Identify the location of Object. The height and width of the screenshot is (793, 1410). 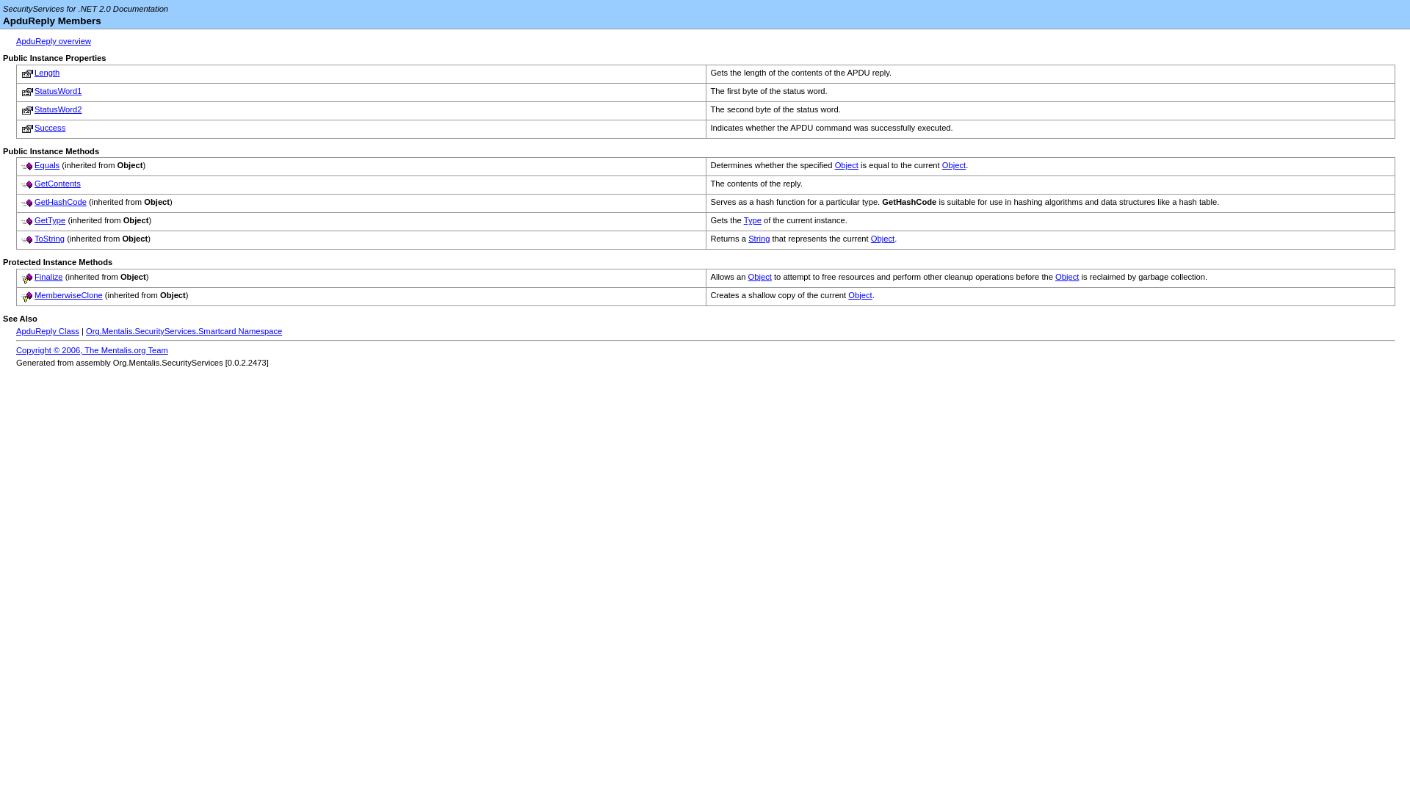
(953, 165).